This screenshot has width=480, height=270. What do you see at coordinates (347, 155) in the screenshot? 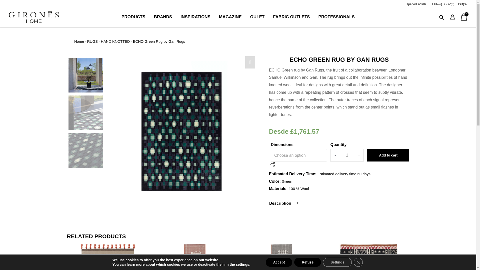
I see `Qty` at bounding box center [347, 155].